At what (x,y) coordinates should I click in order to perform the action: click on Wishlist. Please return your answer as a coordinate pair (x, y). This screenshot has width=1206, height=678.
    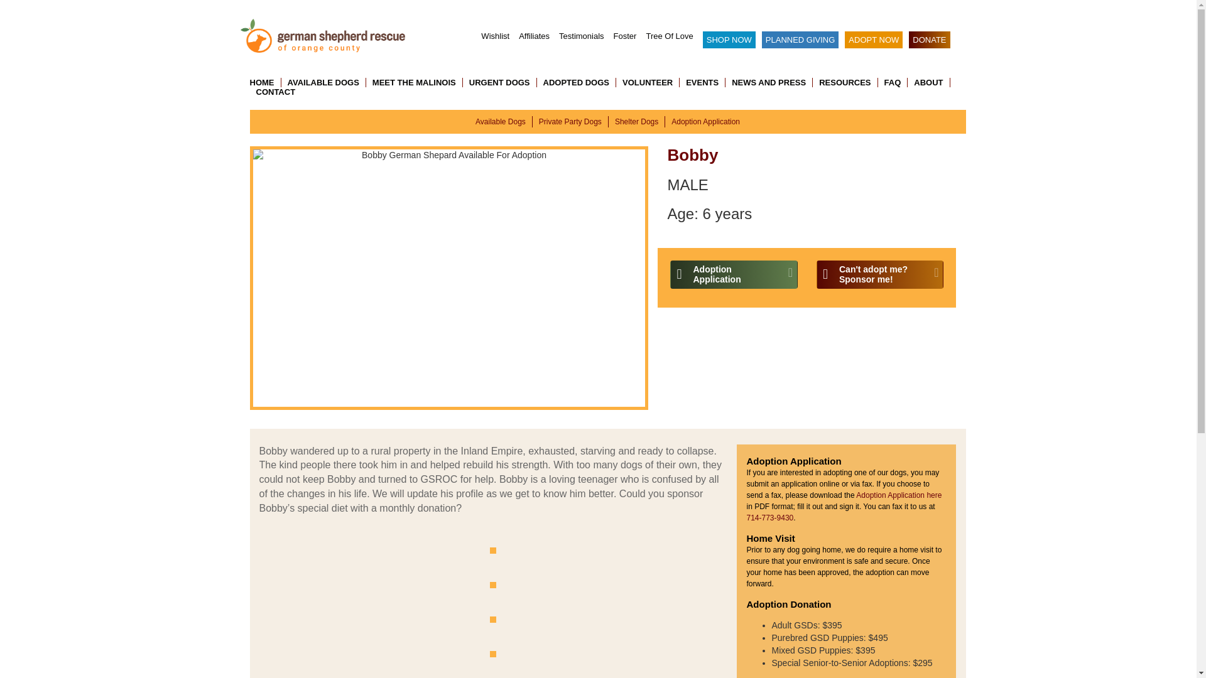
    Looking at the image, I should click on (415, 83).